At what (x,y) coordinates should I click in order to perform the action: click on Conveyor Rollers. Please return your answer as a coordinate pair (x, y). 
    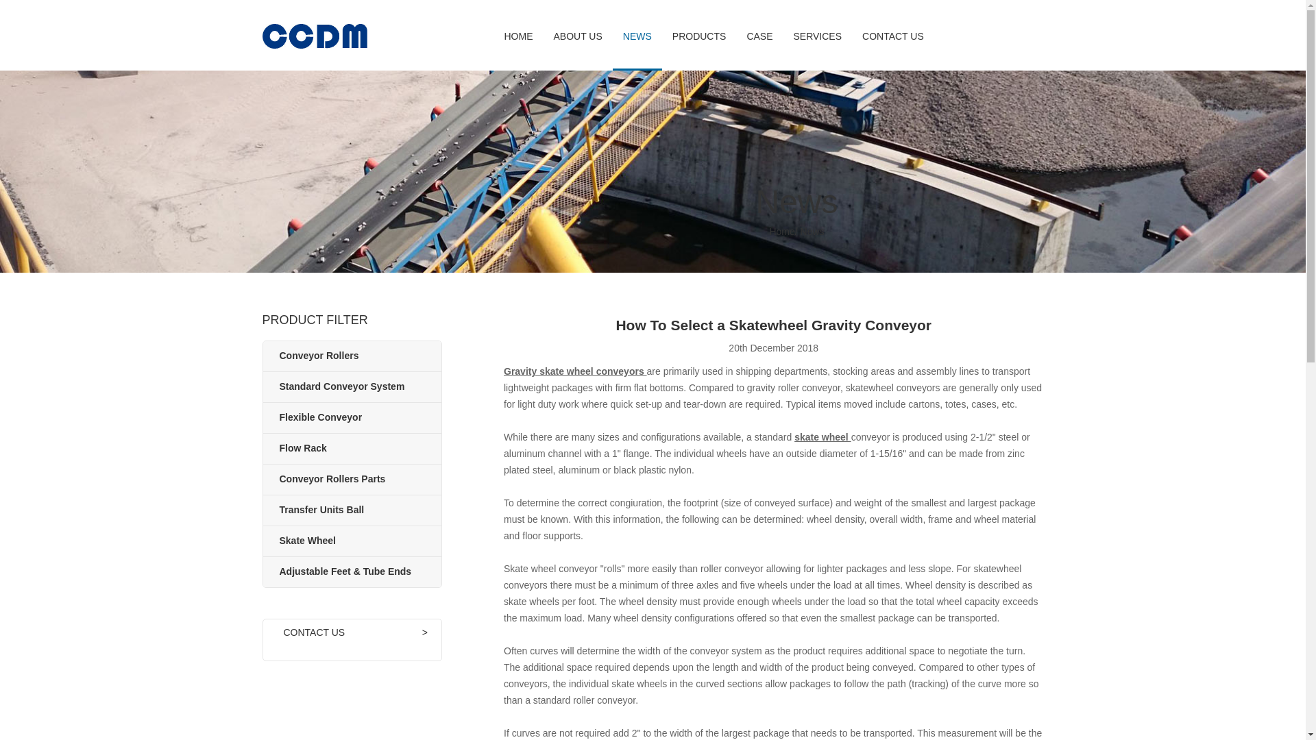
    Looking at the image, I should click on (319, 355).